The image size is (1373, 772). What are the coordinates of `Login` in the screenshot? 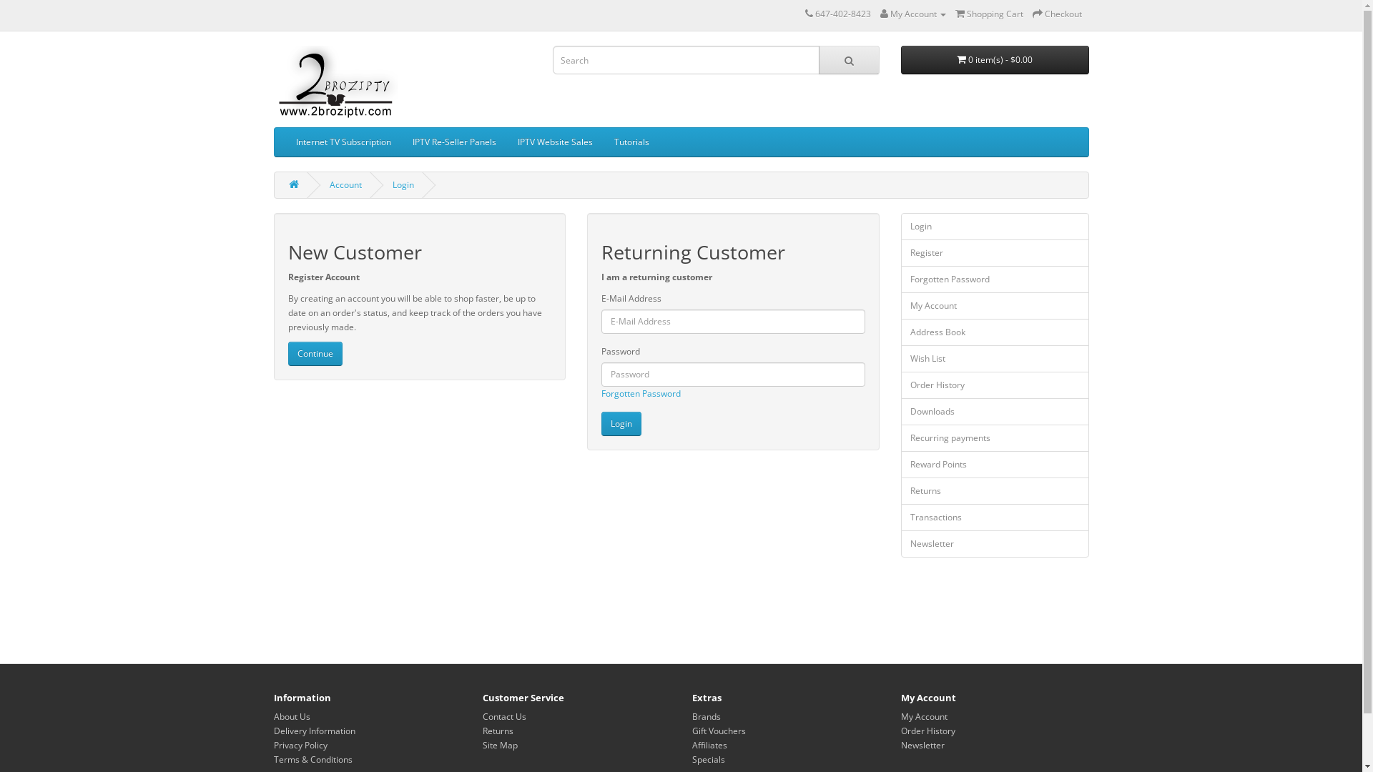 It's located at (995, 227).